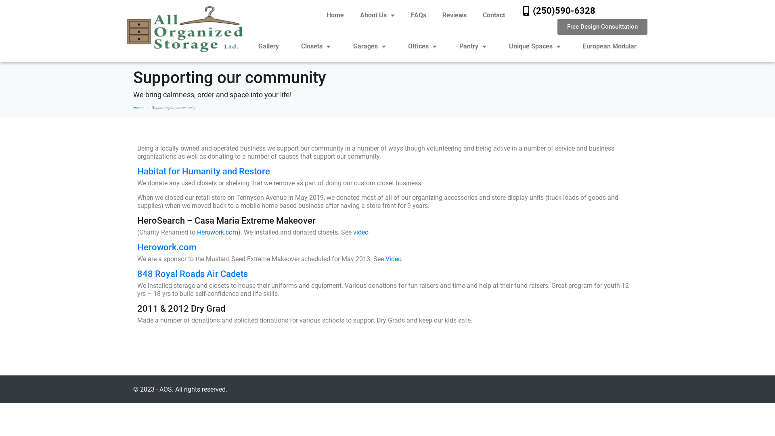 Image resolution: width=775 pixels, height=436 pixels. Describe the element at coordinates (610, 46) in the screenshot. I see `European Modular` at that location.